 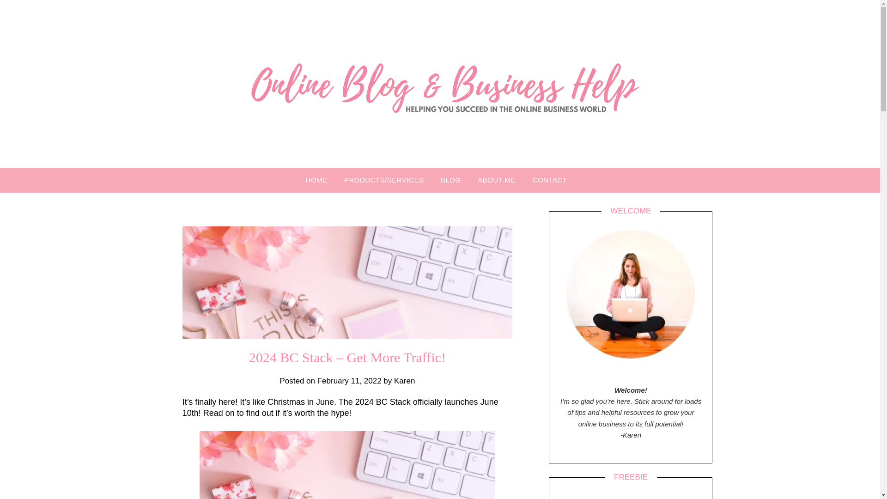 What do you see at coordinates (349, 381) in the screenshot?
I see `February 11, 2022` at bounding box center [349, 381].